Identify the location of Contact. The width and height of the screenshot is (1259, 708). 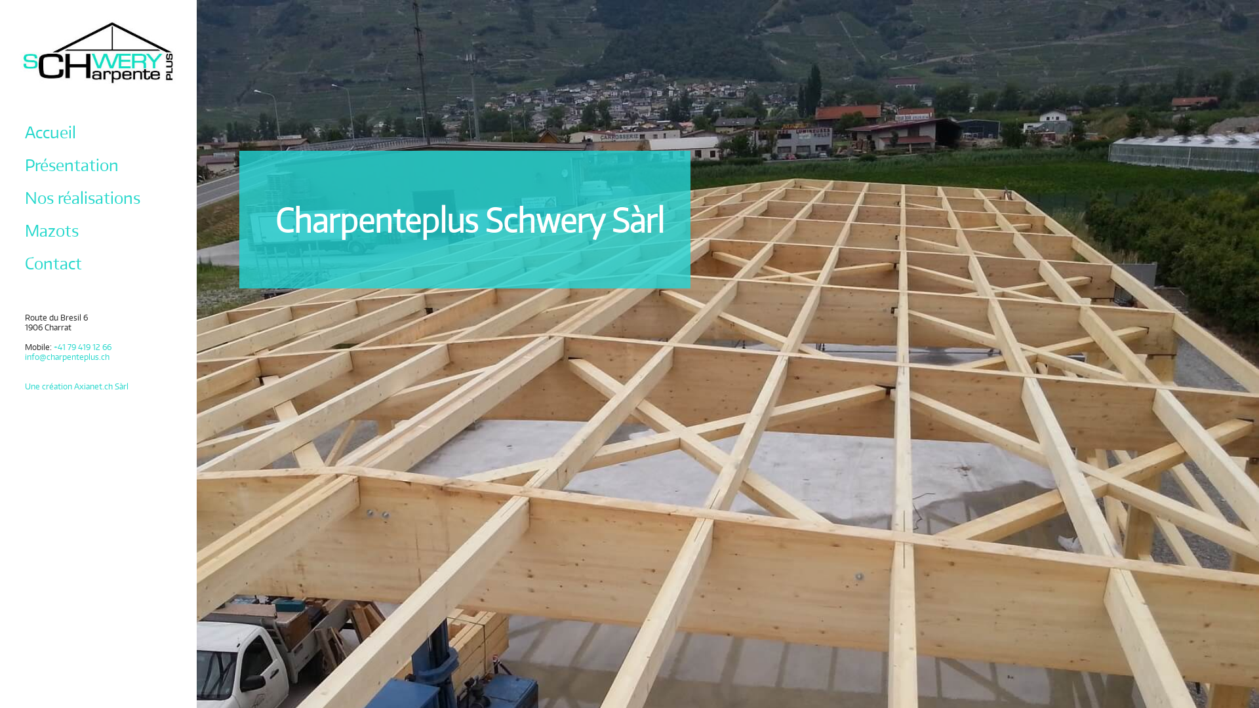
(54, 264).